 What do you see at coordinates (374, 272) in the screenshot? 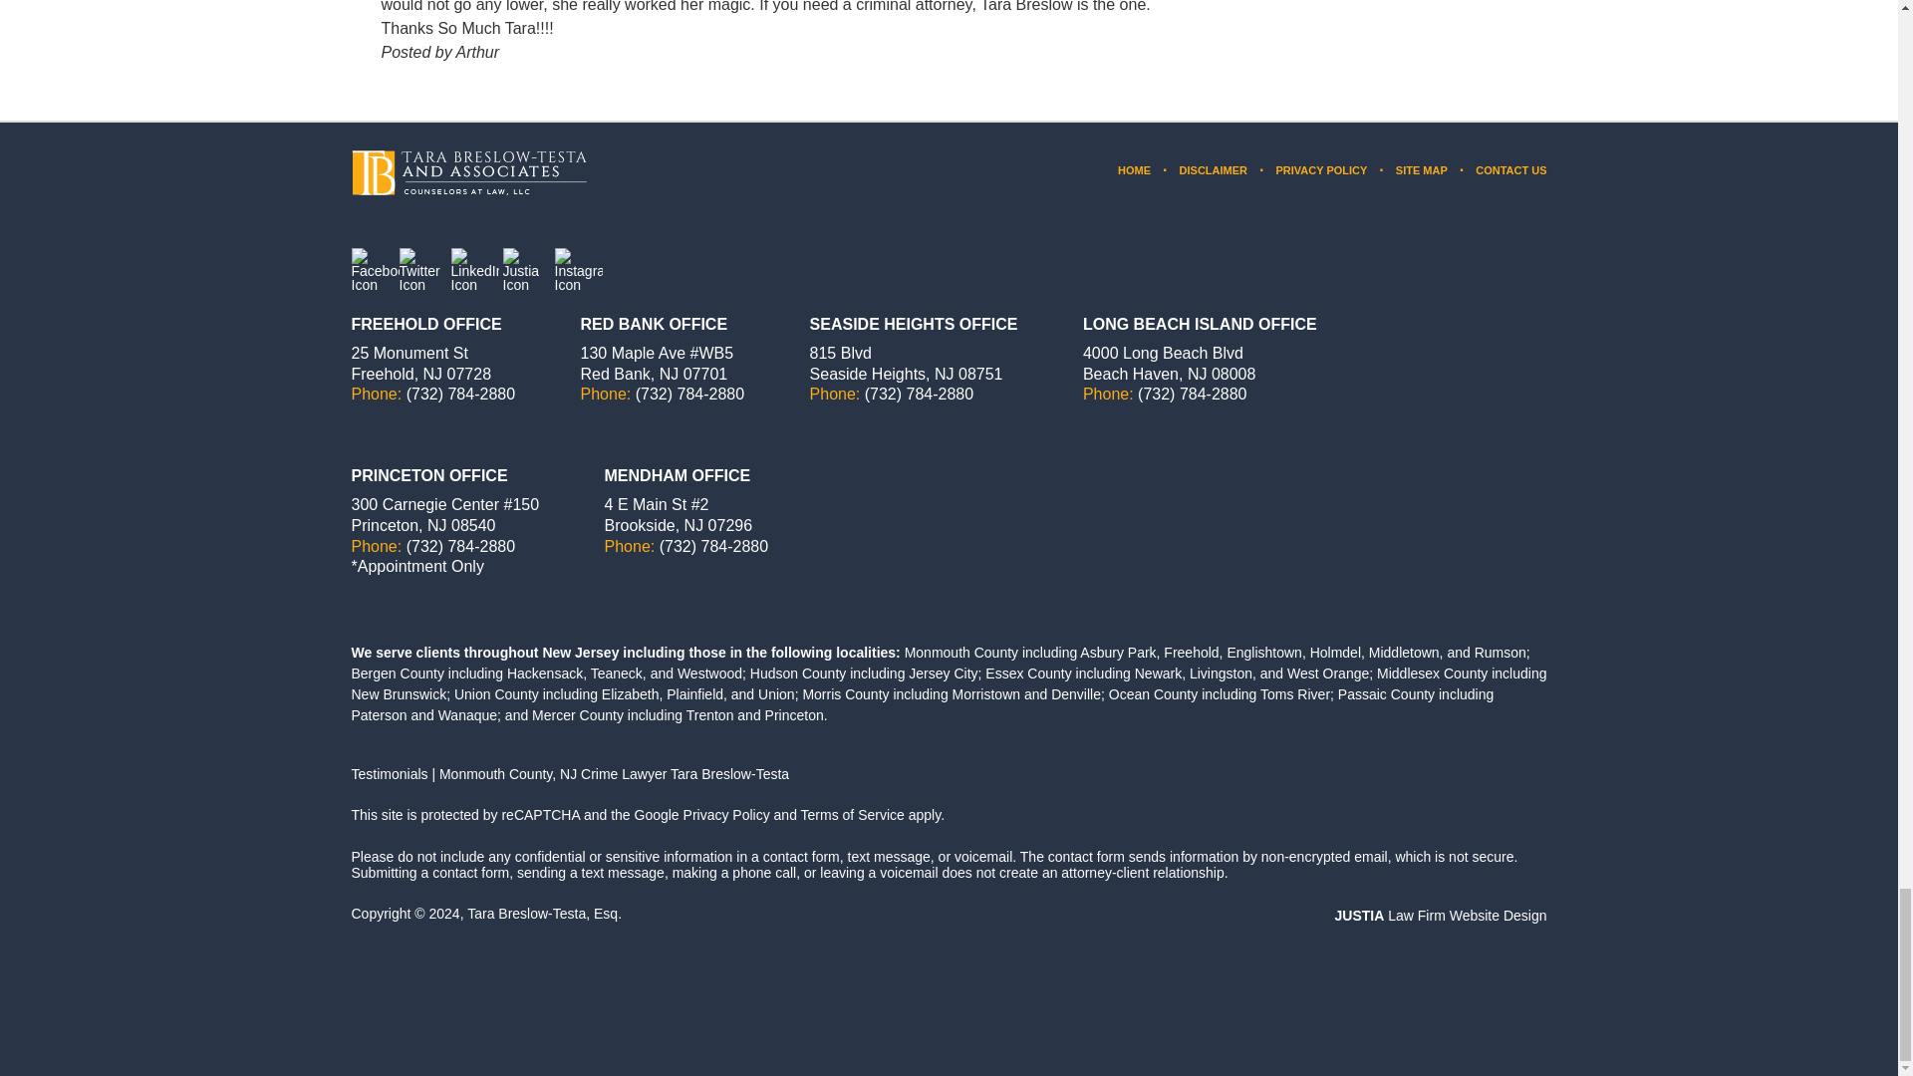
I see `Facebook` at bounding box center [374, 272].